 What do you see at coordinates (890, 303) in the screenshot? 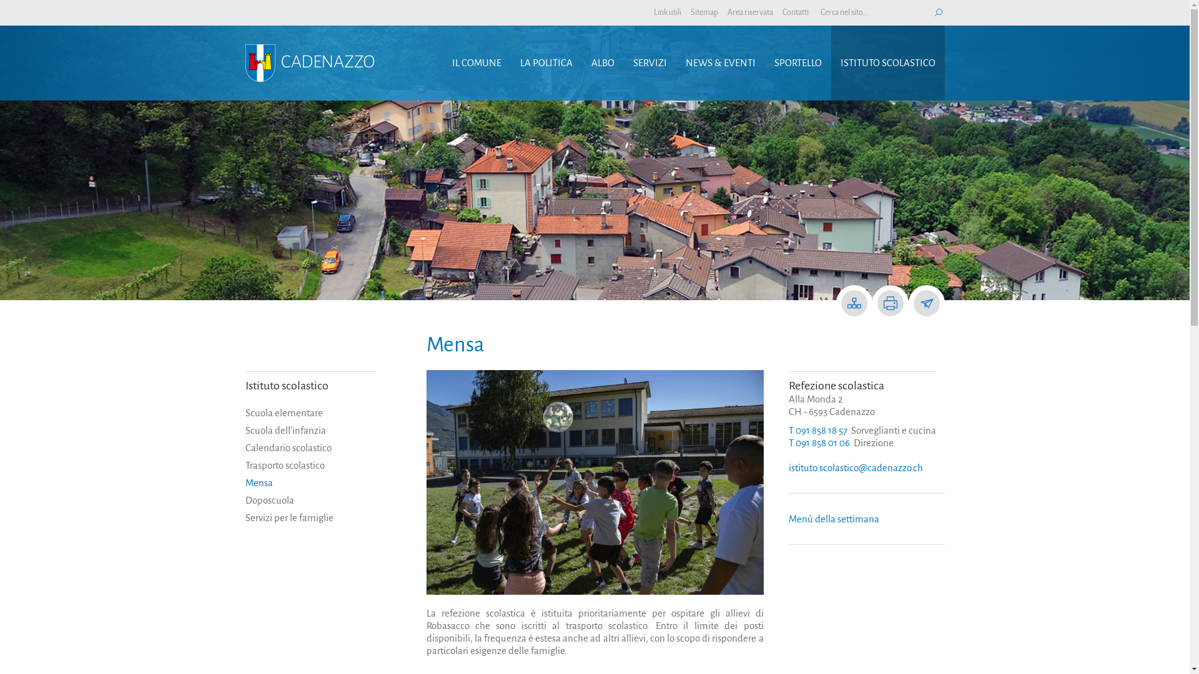
I see `Stampa la pagina` at bounding box center [890, 303].